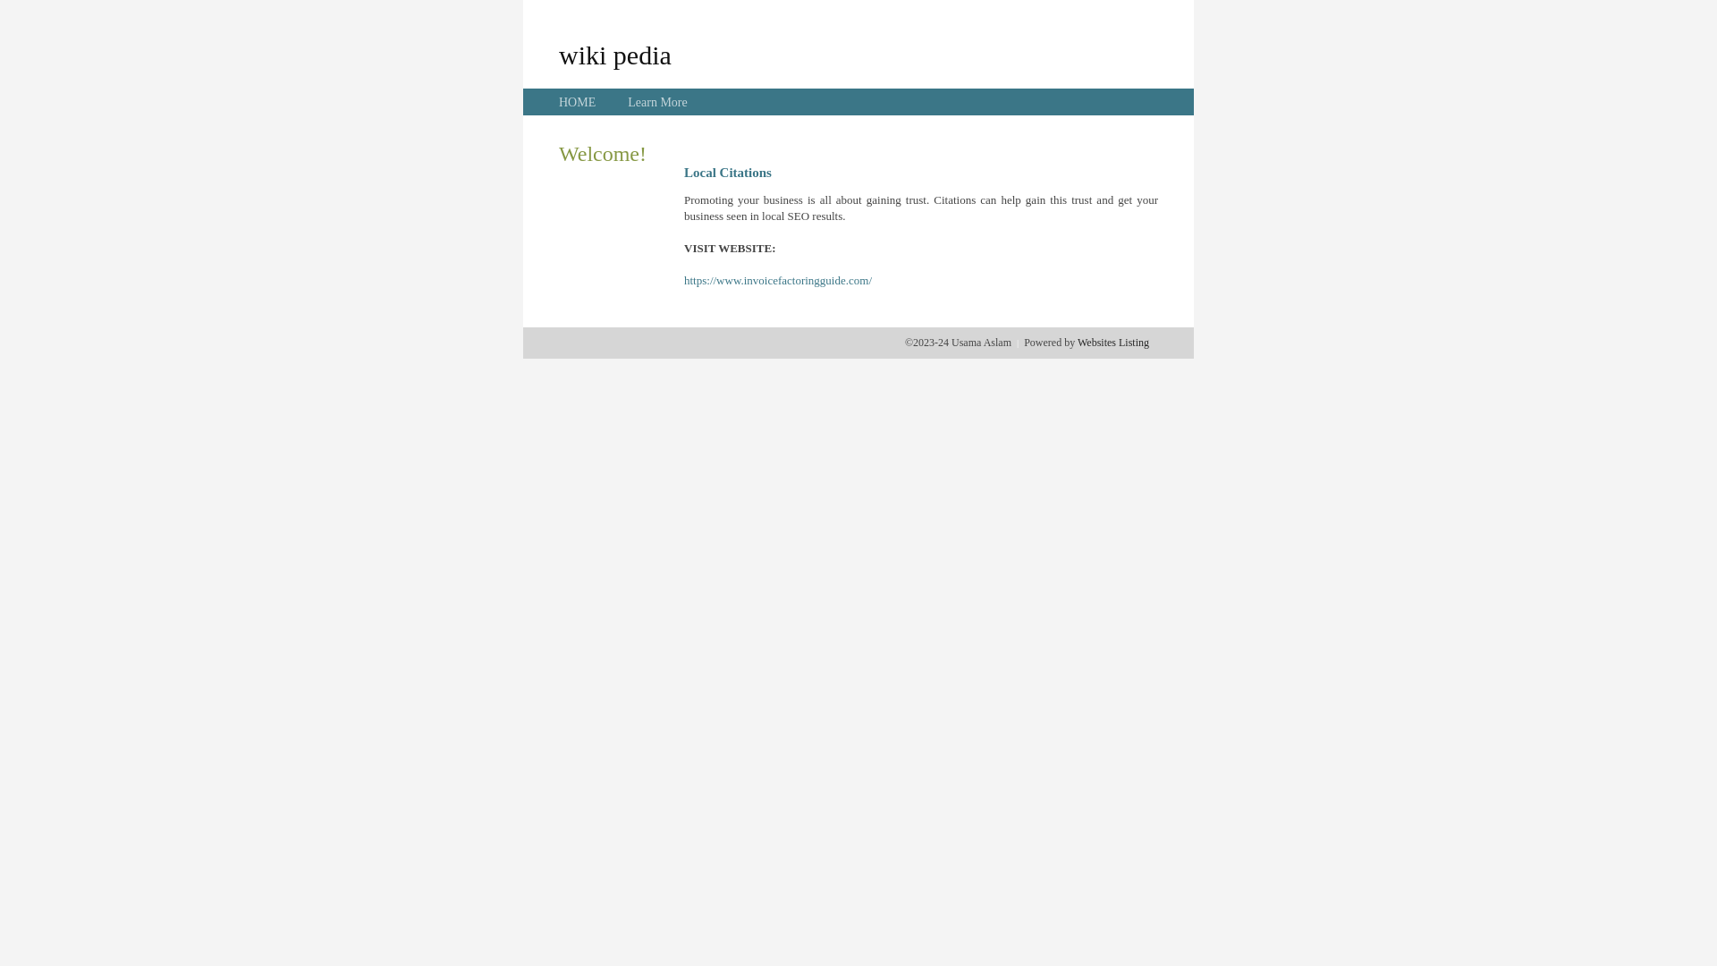  What do you see at coordinates (778, 281) in the screenshot?
I see `https://www.invoicefactoringguide.com/` at bounding box center [778, 281].